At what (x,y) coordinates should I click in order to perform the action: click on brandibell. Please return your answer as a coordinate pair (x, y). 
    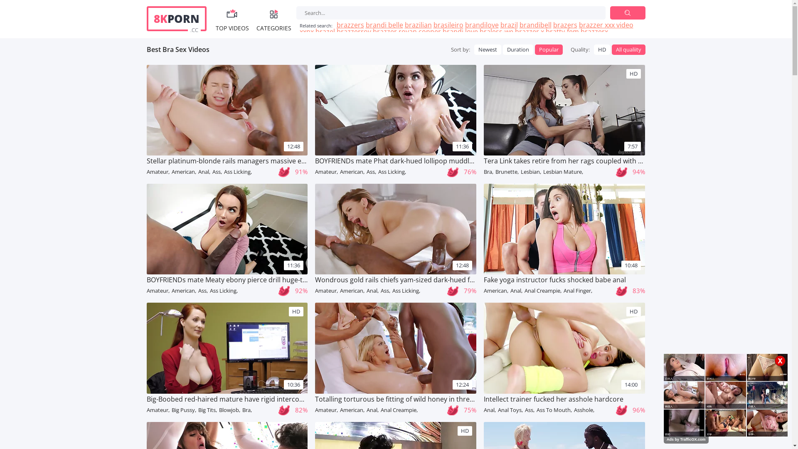
    Looking at the image, I should click on (535, 25).